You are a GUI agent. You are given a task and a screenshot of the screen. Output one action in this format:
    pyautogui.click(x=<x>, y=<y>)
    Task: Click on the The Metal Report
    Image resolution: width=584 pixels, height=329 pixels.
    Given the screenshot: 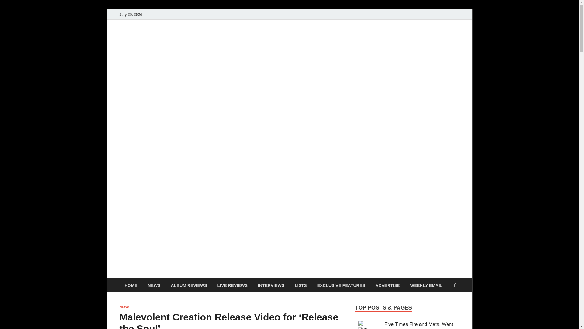 What is the action you would take?
    pyautogui.click(x=408, y=40)
    